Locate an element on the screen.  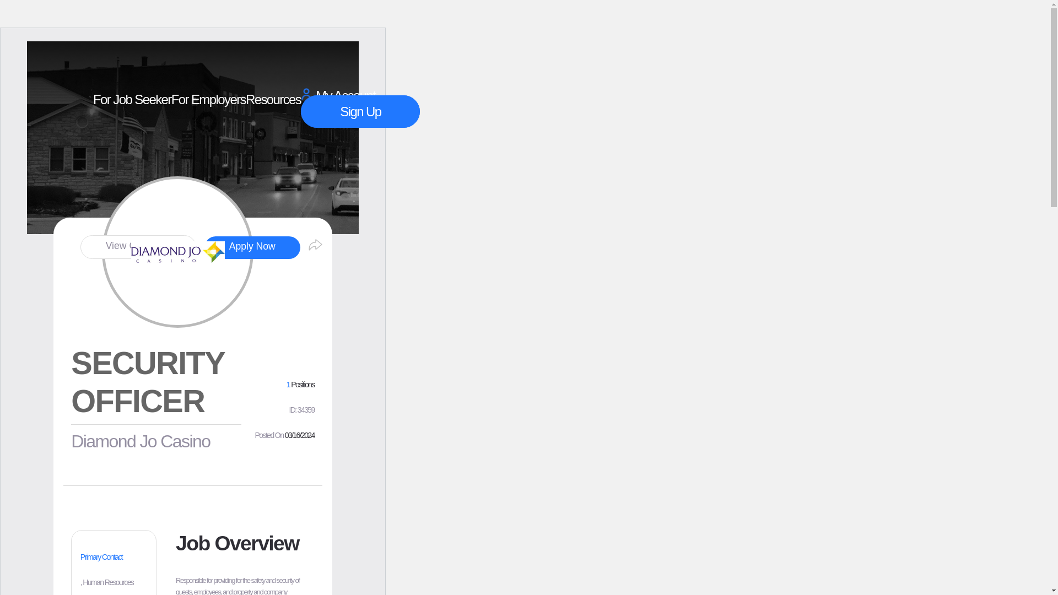
For Employers is located at coordinates (208, 100).